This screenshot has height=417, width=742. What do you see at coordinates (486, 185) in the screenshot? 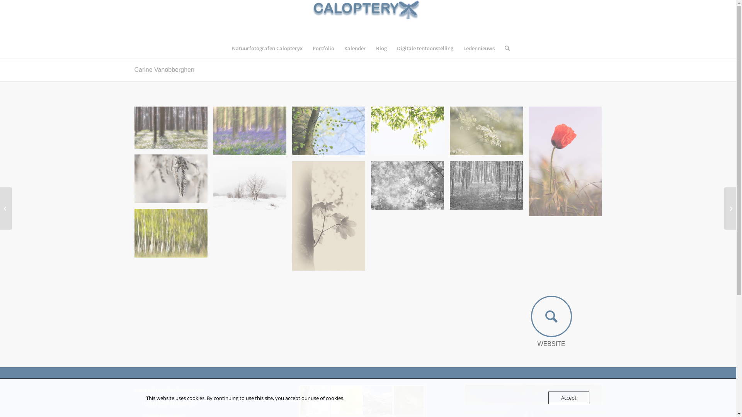
I see `Licht in zwart/wit` at bounding box center [486, 185].